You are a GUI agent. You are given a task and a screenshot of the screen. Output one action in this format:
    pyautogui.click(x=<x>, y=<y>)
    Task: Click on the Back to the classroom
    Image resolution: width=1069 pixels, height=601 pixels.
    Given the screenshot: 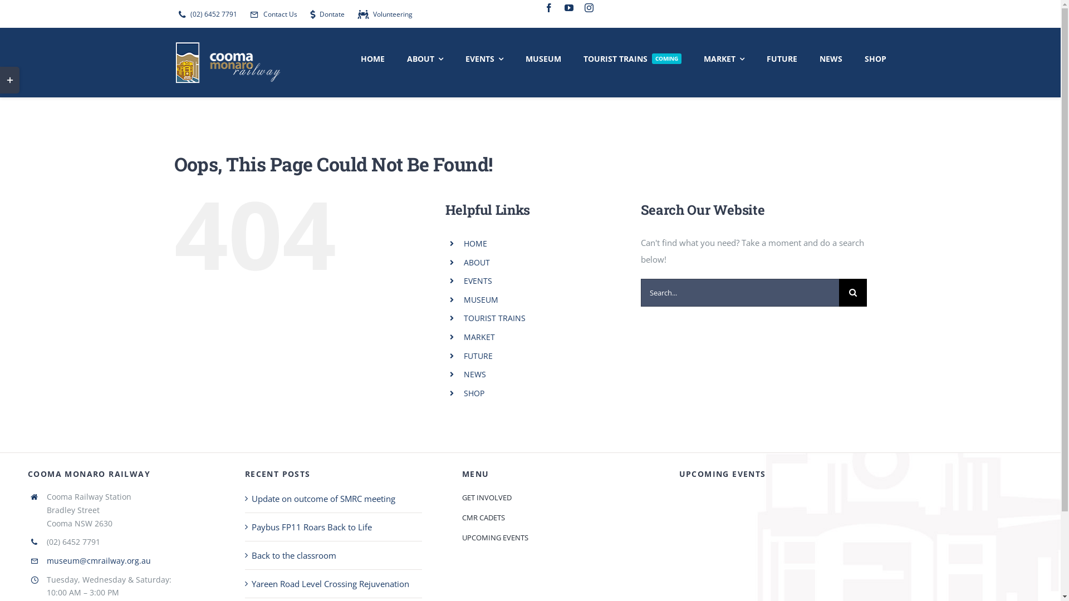 What is the action you would take?
    pyautogui.click(x=294, y=555)
    